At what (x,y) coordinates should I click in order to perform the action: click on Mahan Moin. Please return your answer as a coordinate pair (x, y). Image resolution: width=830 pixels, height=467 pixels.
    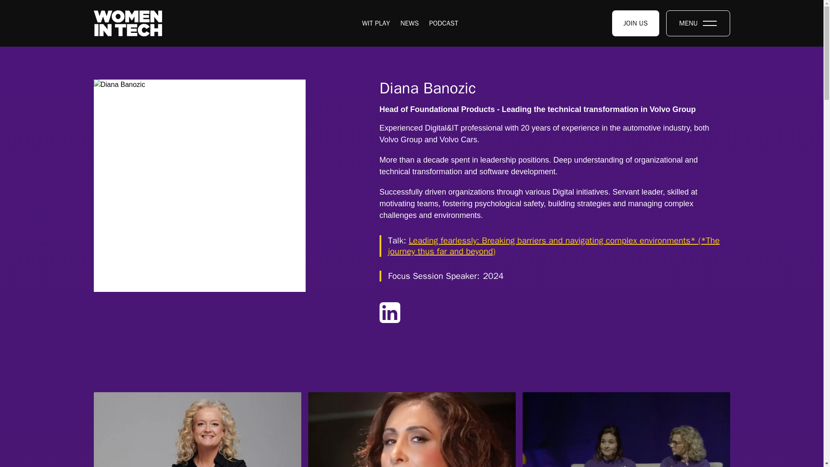
    Looking at the image, I should click on (412, 430).